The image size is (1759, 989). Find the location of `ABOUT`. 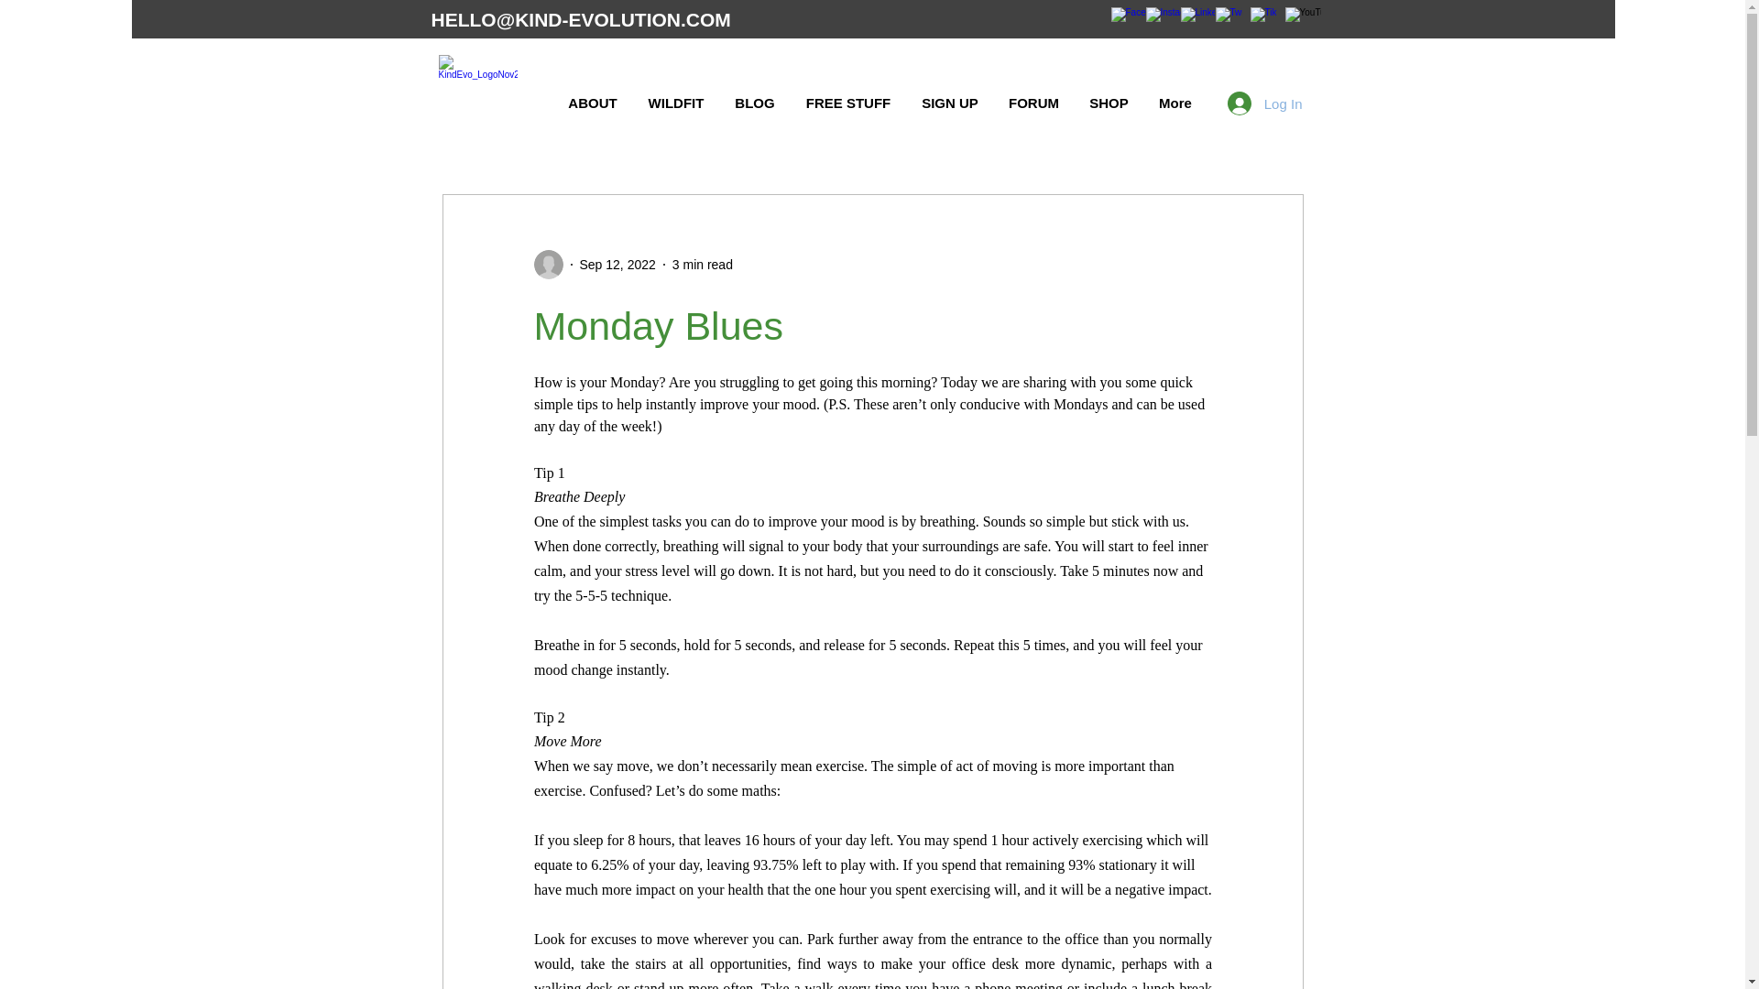

ABOUT is located at coordinates (594, 103).